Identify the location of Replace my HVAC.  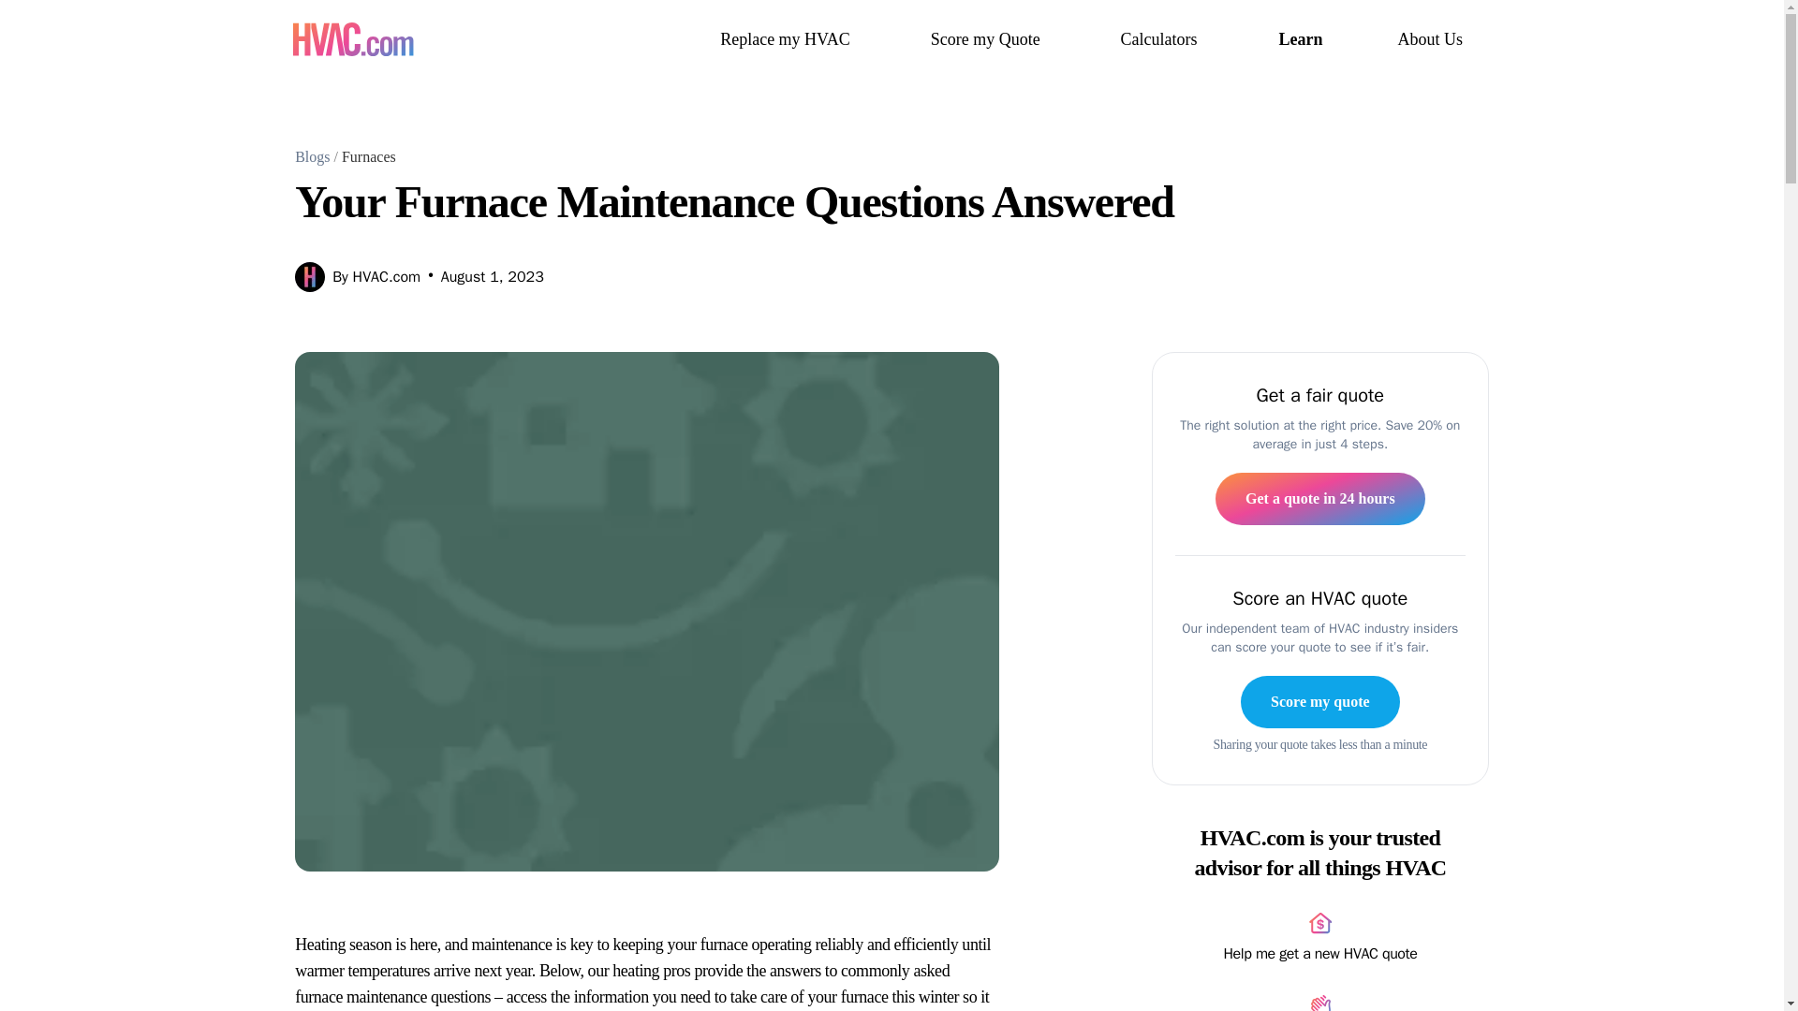
(788, 39).